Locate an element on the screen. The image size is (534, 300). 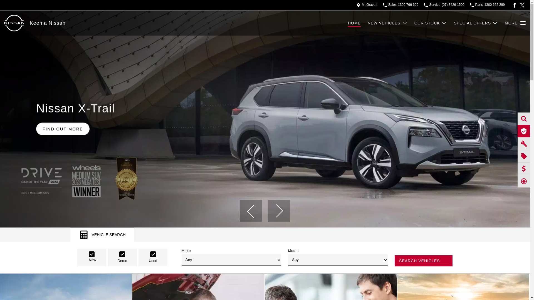
Keema Nissan is located at coordinates (48, 23).